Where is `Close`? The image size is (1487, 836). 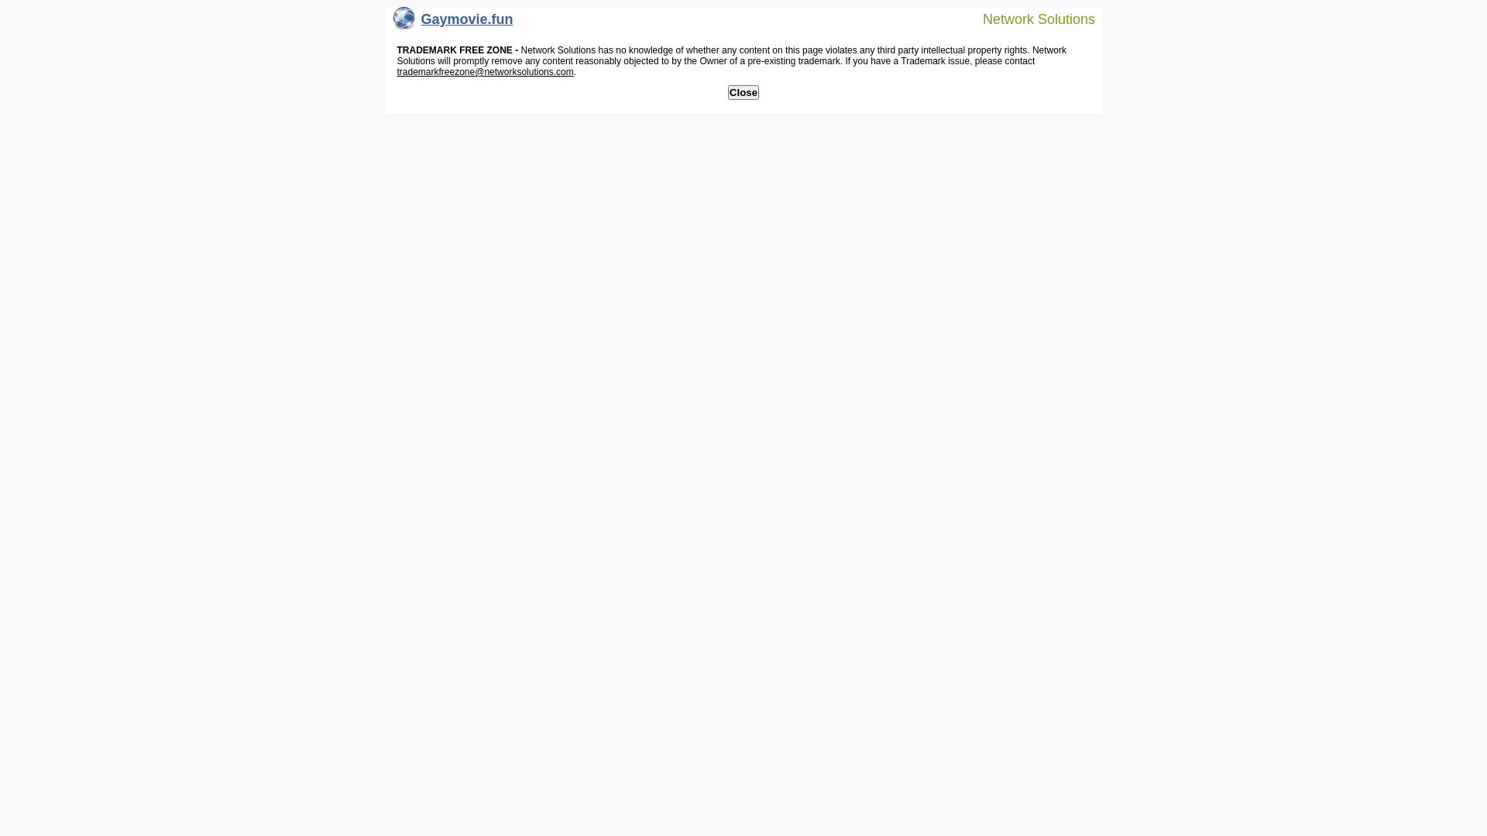 Close is located at coordinates (743, 93).